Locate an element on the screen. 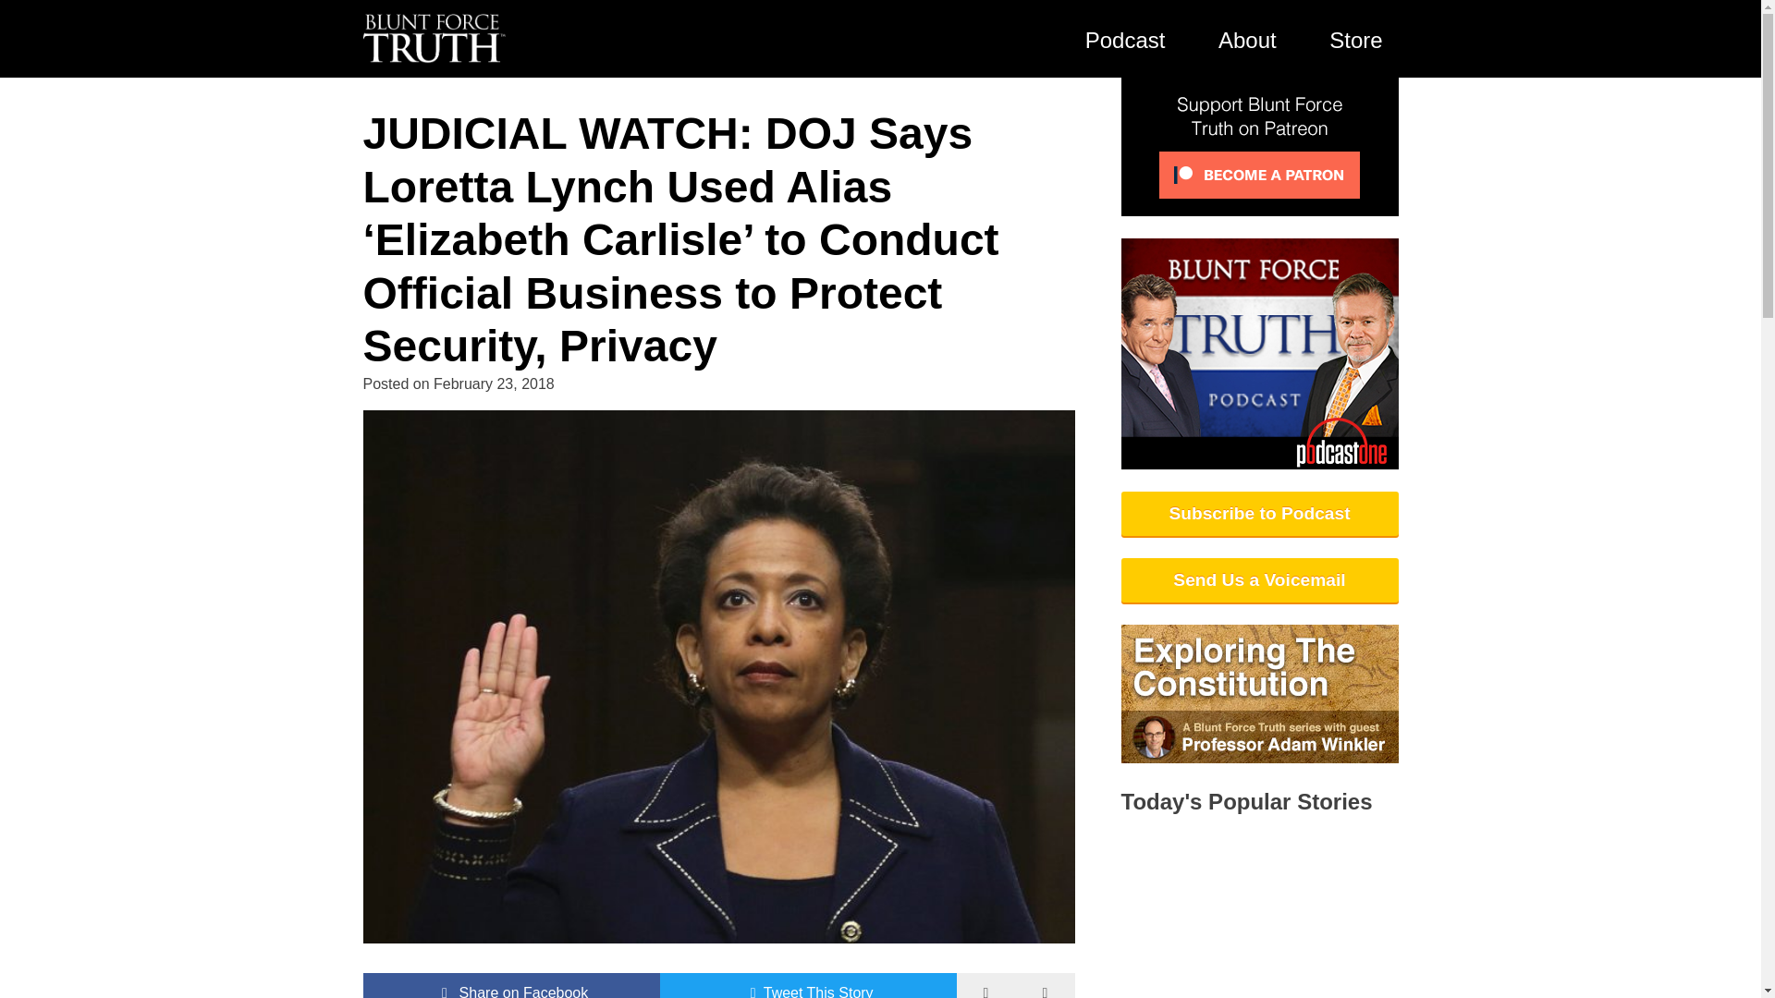  Send Us a Voicemail is located at coordinates (1259, 580).